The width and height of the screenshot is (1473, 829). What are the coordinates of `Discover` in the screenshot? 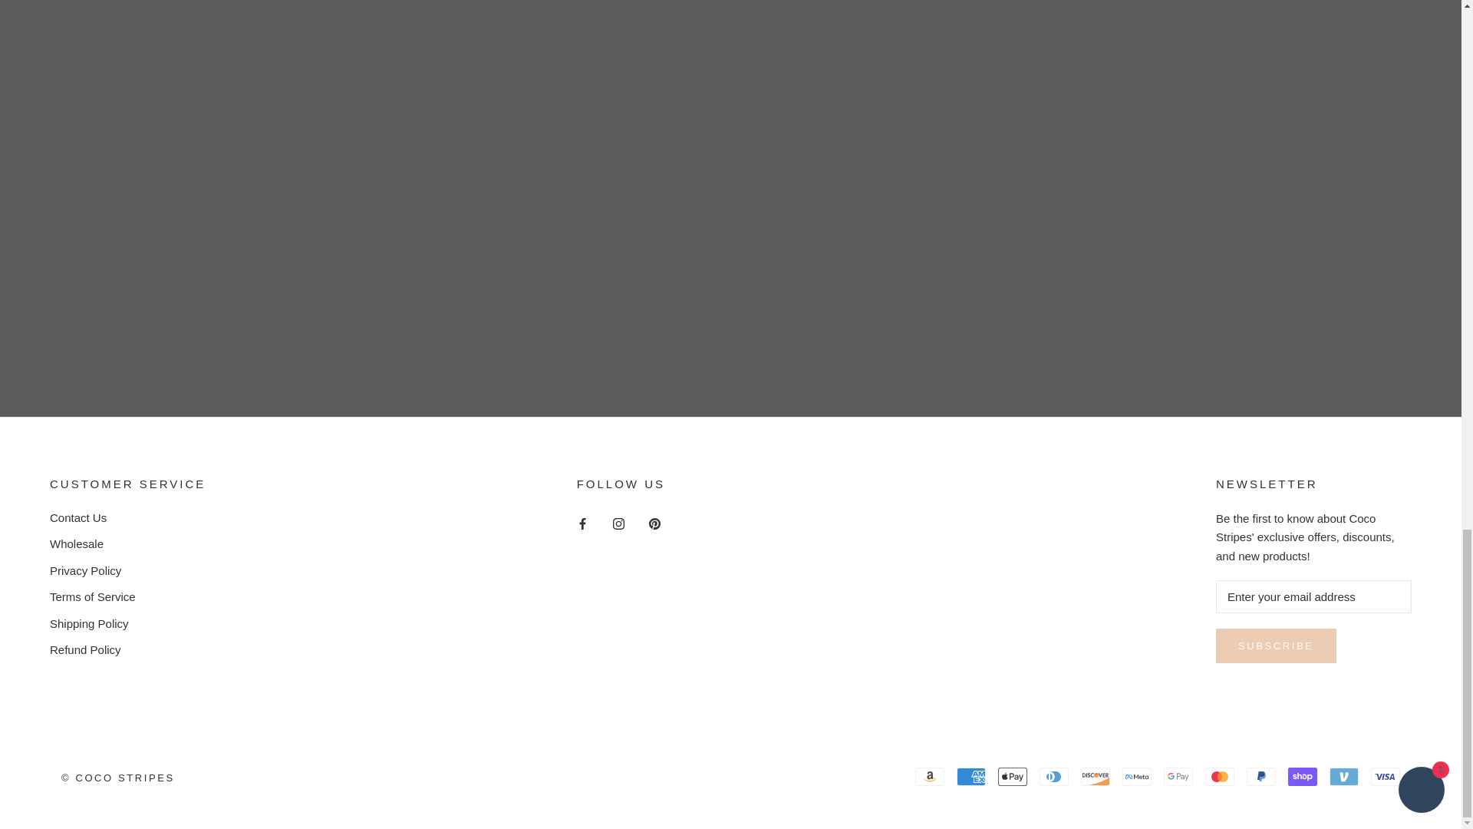 It's located at (1096, 777).